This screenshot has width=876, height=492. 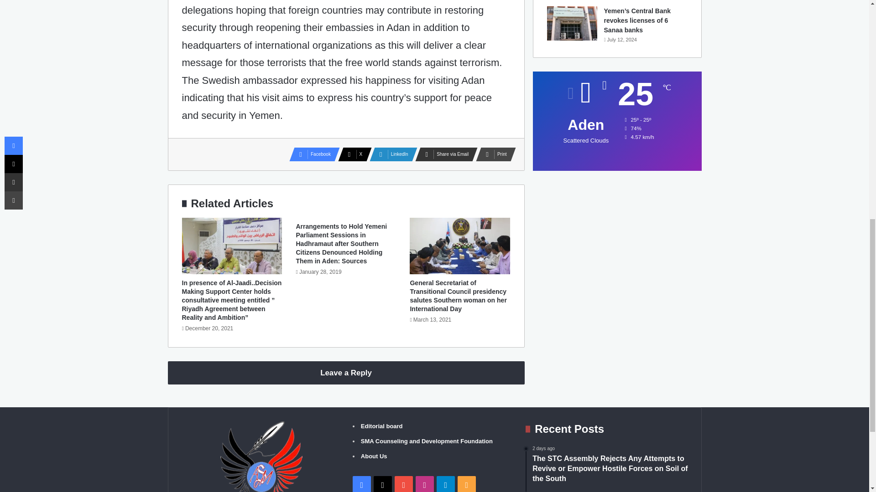 I want to click on X, so click(x=352, y=154).